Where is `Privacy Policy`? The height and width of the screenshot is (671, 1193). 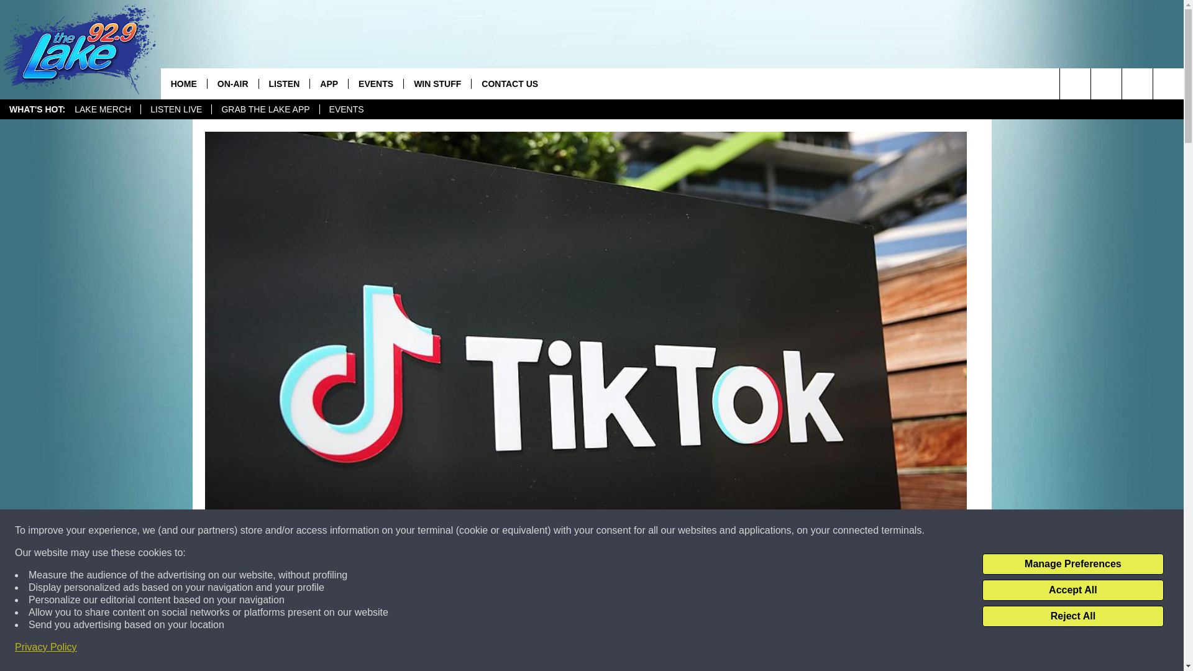
Privacy Policy is located at coordinates (46, 647).